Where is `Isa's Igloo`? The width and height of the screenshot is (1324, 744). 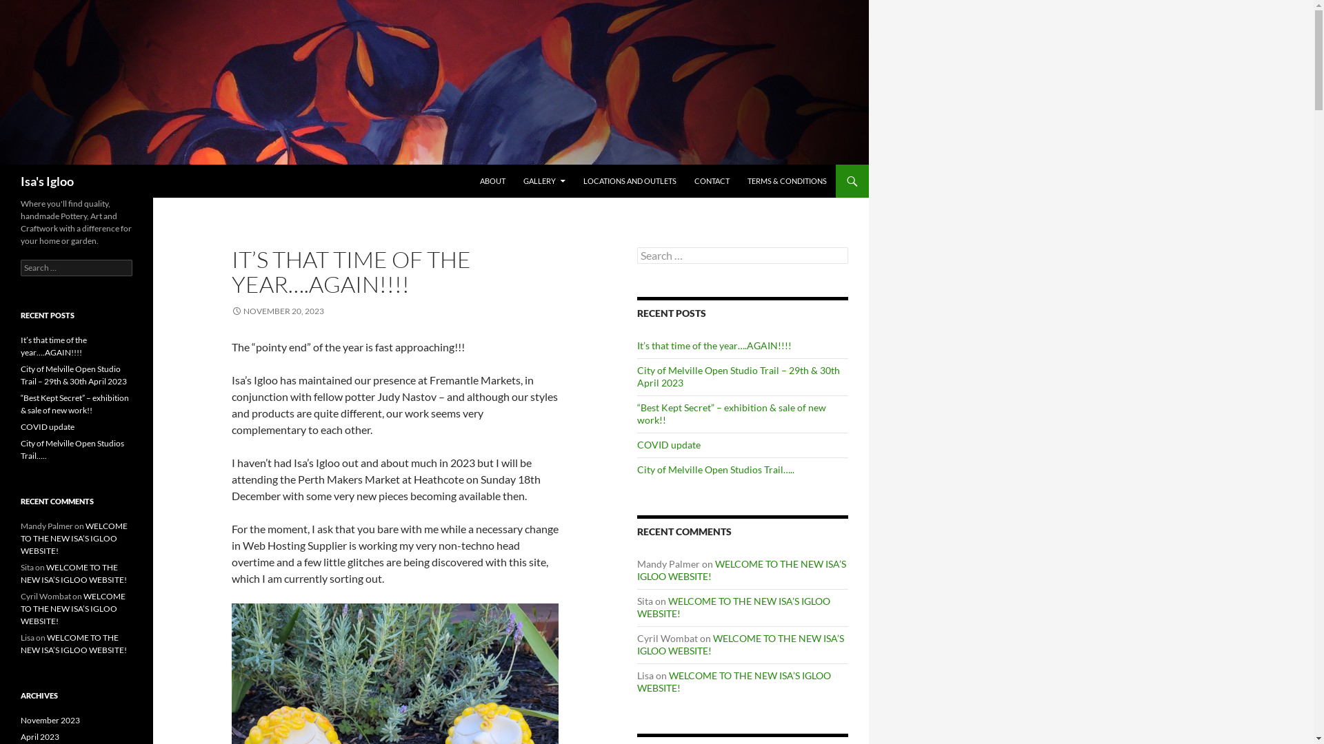
Isa's Igloo is located at coordinates (47, 181).